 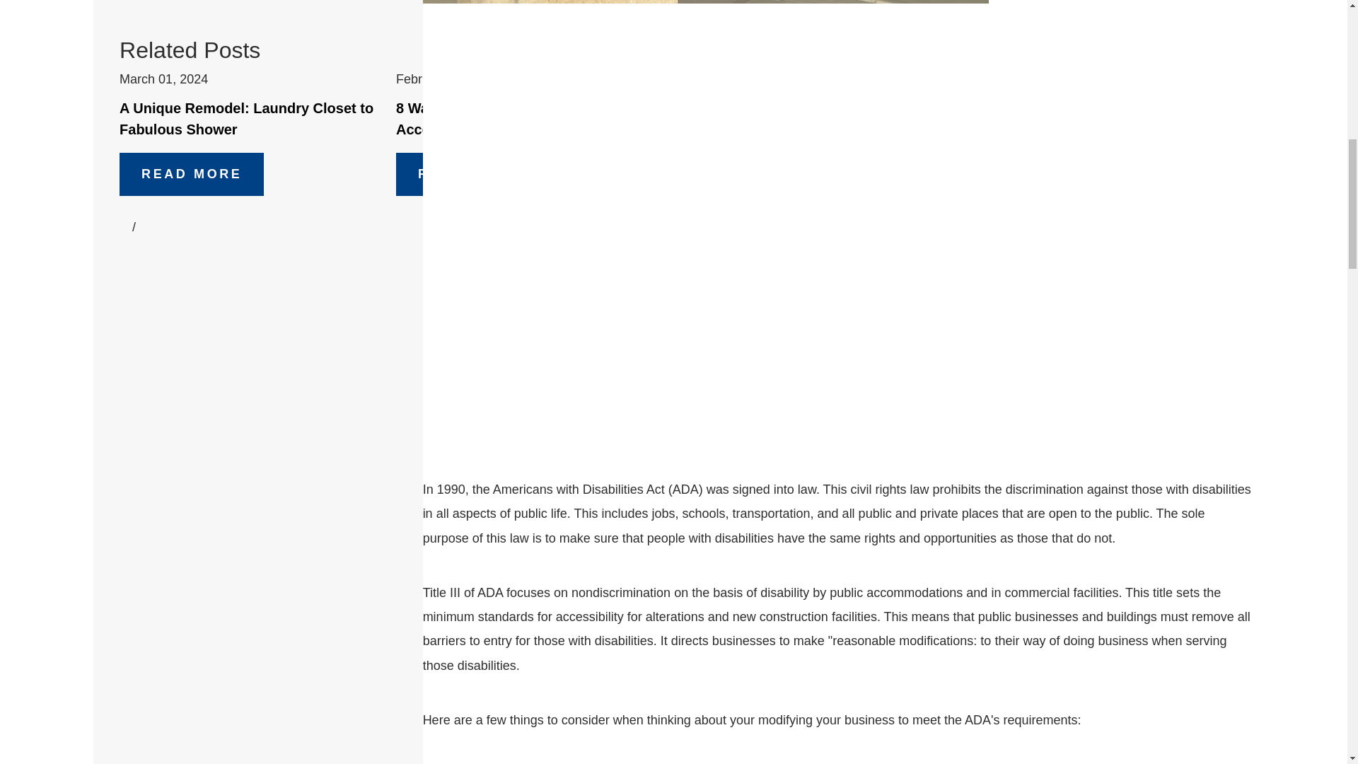 What do you see at coordinates (125, 227) in the screenshot?
I see `View previous item` at bounding box center [125, 227].